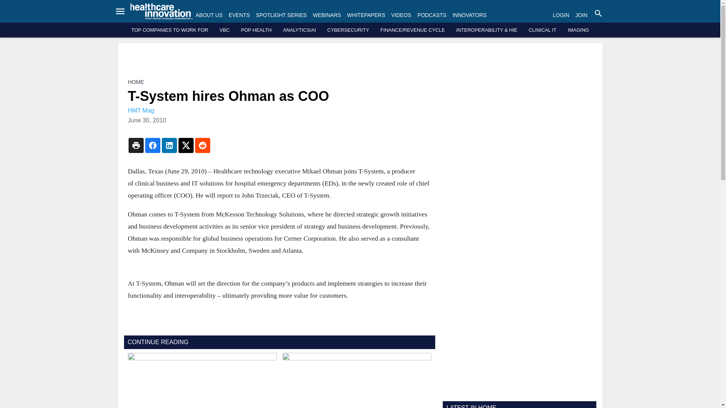 The width and height of the screenshot is (726, 408). What do you see at coordinates (578, 30) in the screenshot?
I see `IMAGING` at bounding box center [578, 30].